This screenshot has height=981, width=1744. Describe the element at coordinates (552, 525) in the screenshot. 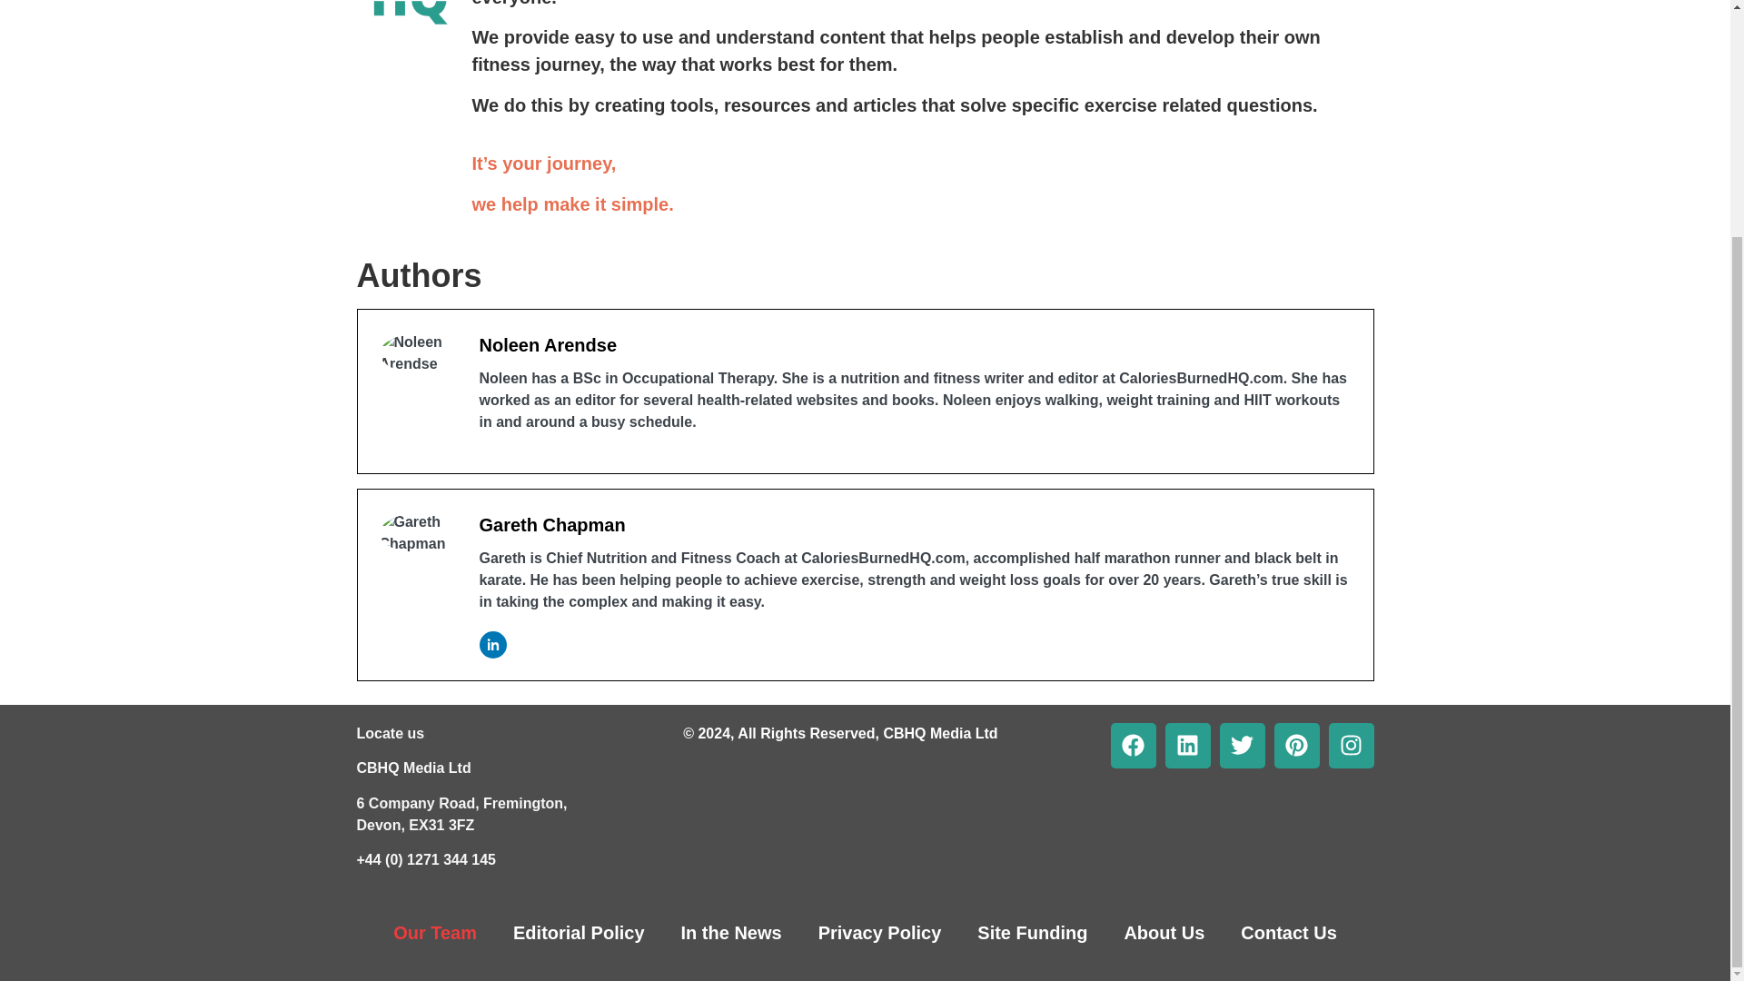

I see `Gareth Chapman` at that location.